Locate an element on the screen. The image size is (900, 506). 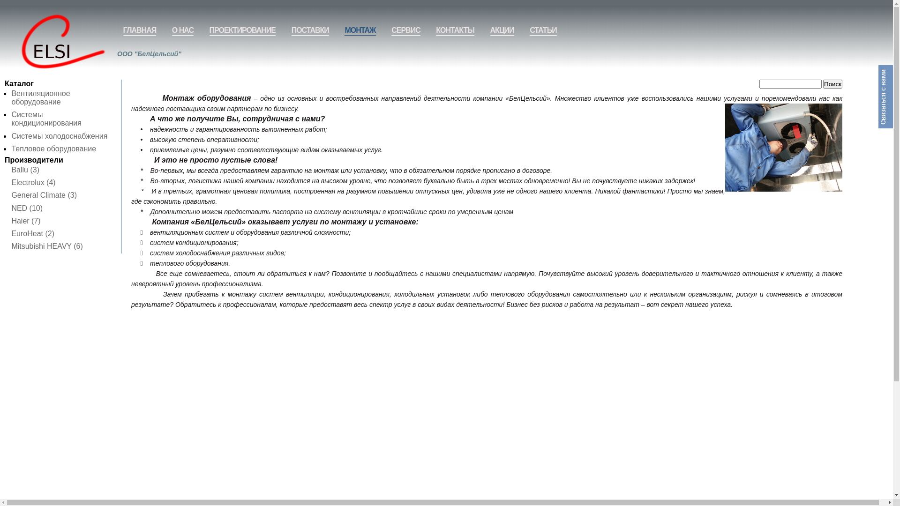
Electrolux (4) is located at coordinates (33, 183).